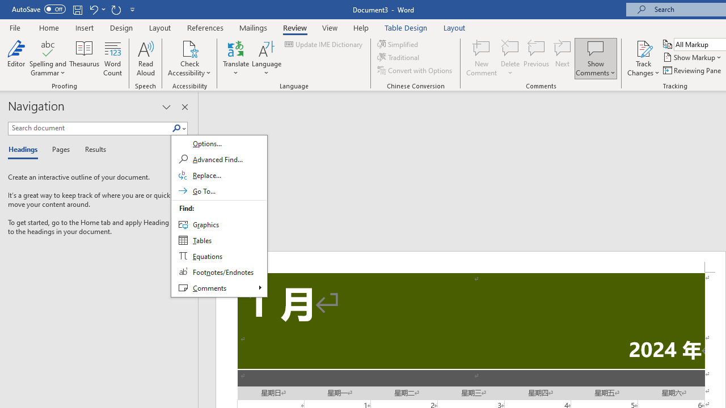  Describe the element at coordinates (596, 58) in the screenshot. I see `Show Comments` at that location.